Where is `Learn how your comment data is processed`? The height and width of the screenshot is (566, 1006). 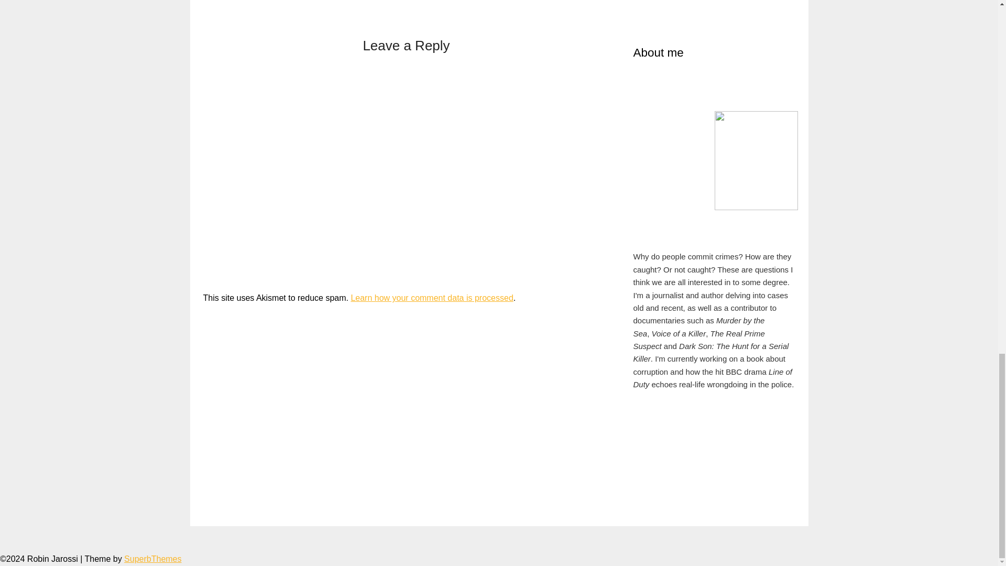
Learn how your comment data is processed is located at coordinates (432, 298).